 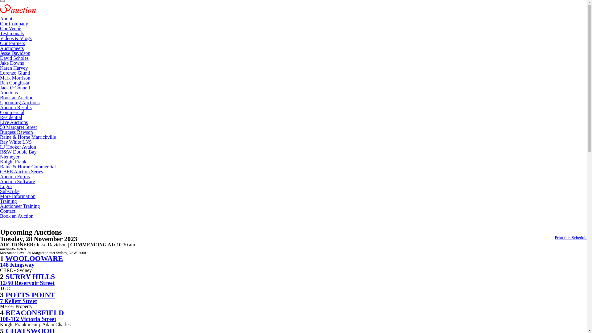 What do you see at coordinates (35, 313) in the screenshot?
I see `BEACONSFIELD` at bounding box center [35, 313].